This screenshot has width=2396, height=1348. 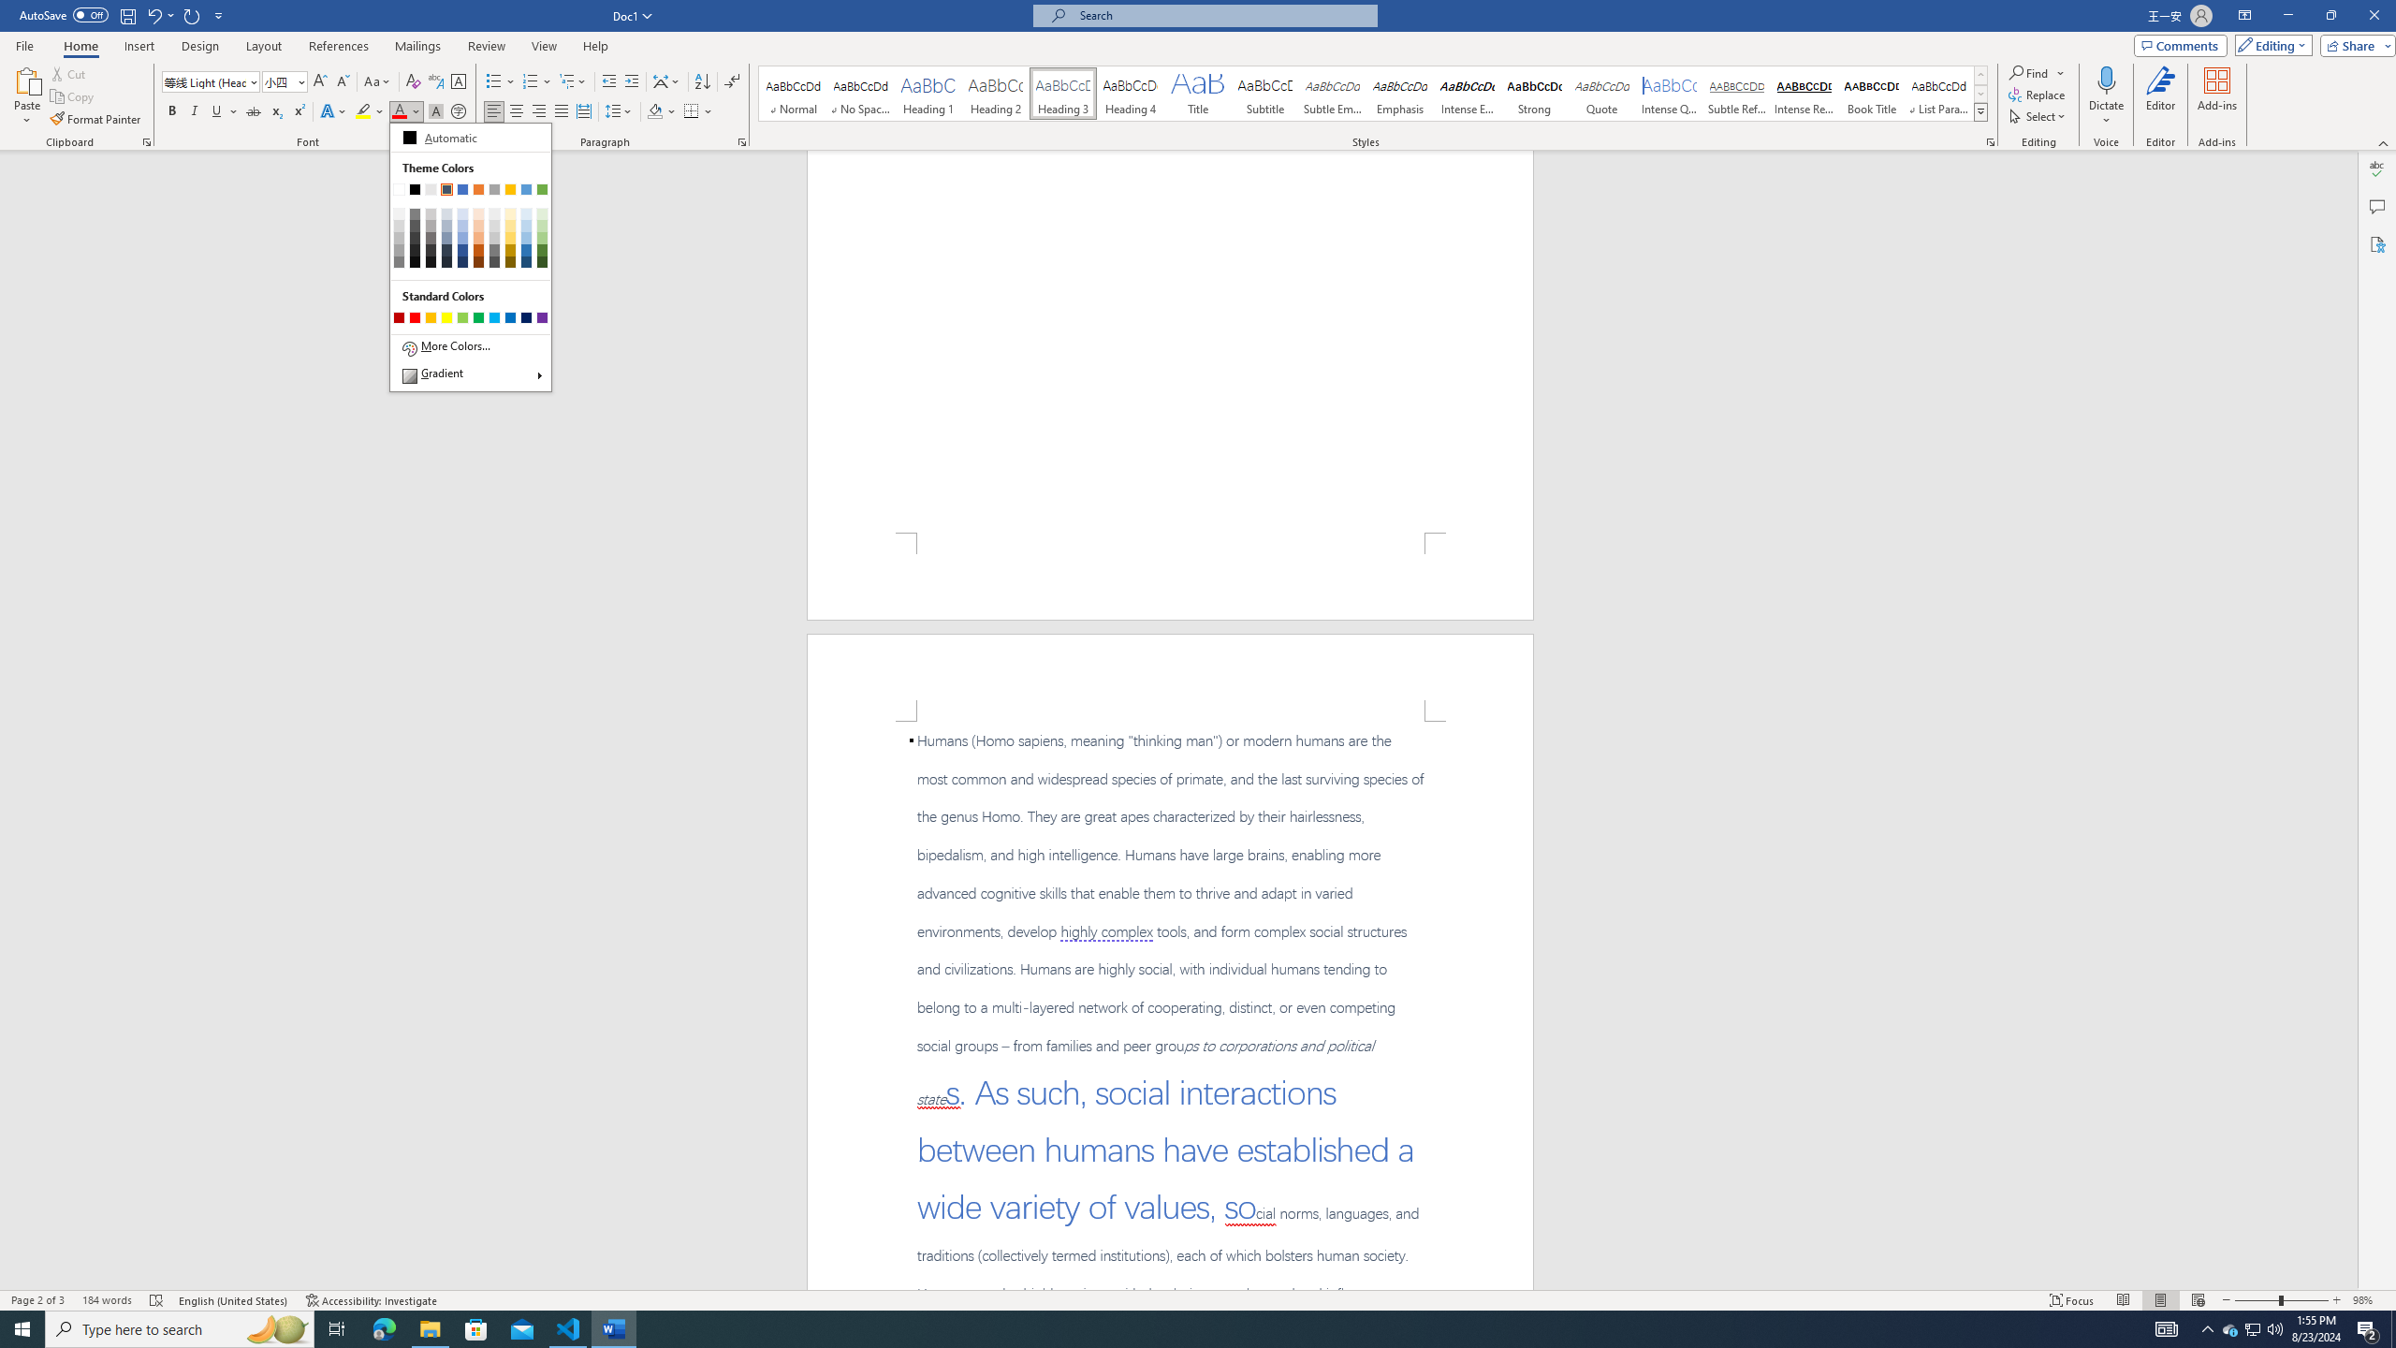 What do you see at coordinates (582, 112) in the screenshot?
I see `Enclose Characters...` at bounding box center [582, 112].